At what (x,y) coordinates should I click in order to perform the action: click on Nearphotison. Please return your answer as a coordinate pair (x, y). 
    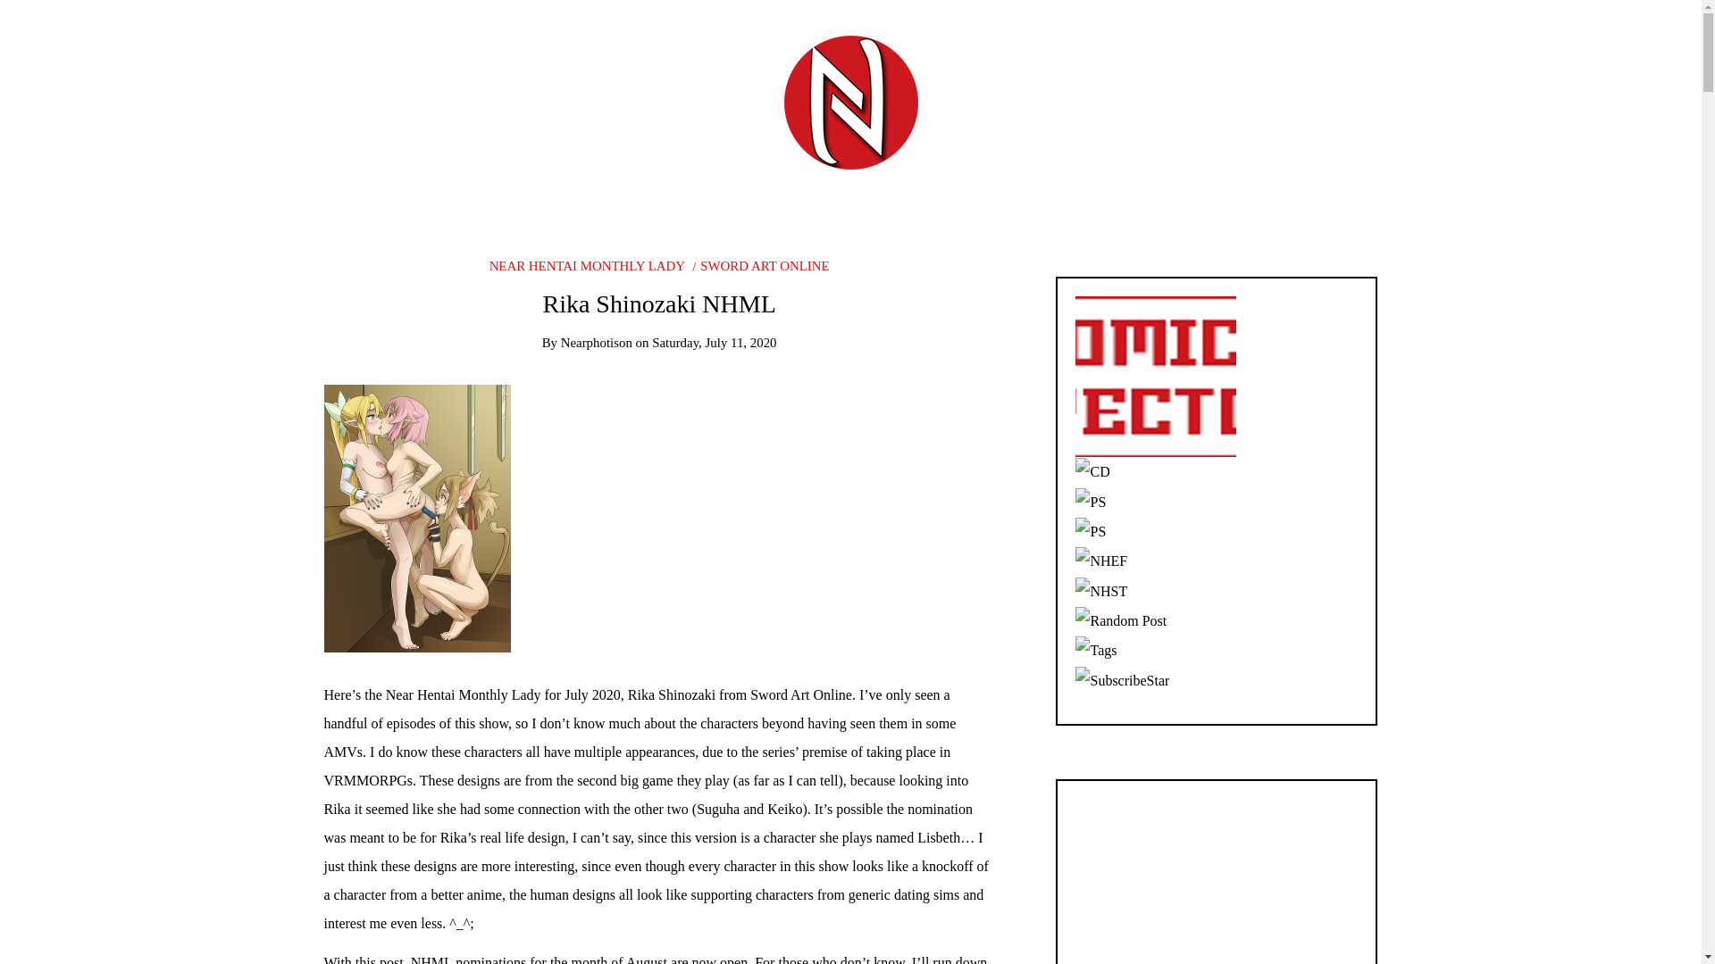
    Looking at the image, I should click on (597, 343).